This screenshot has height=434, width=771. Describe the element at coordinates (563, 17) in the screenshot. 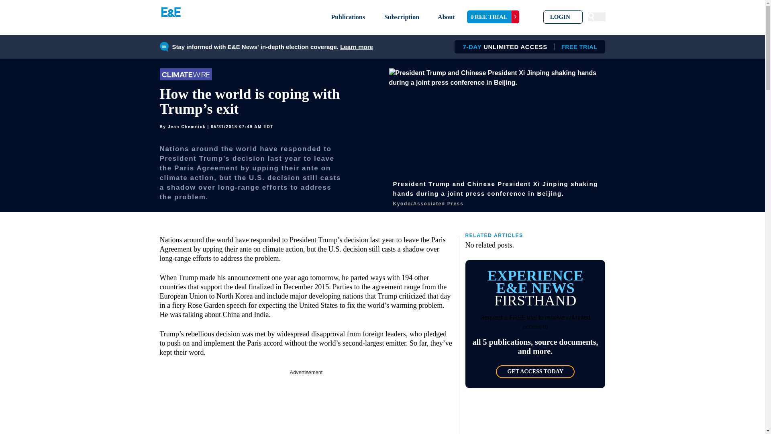

I see `Subscription` at that location.